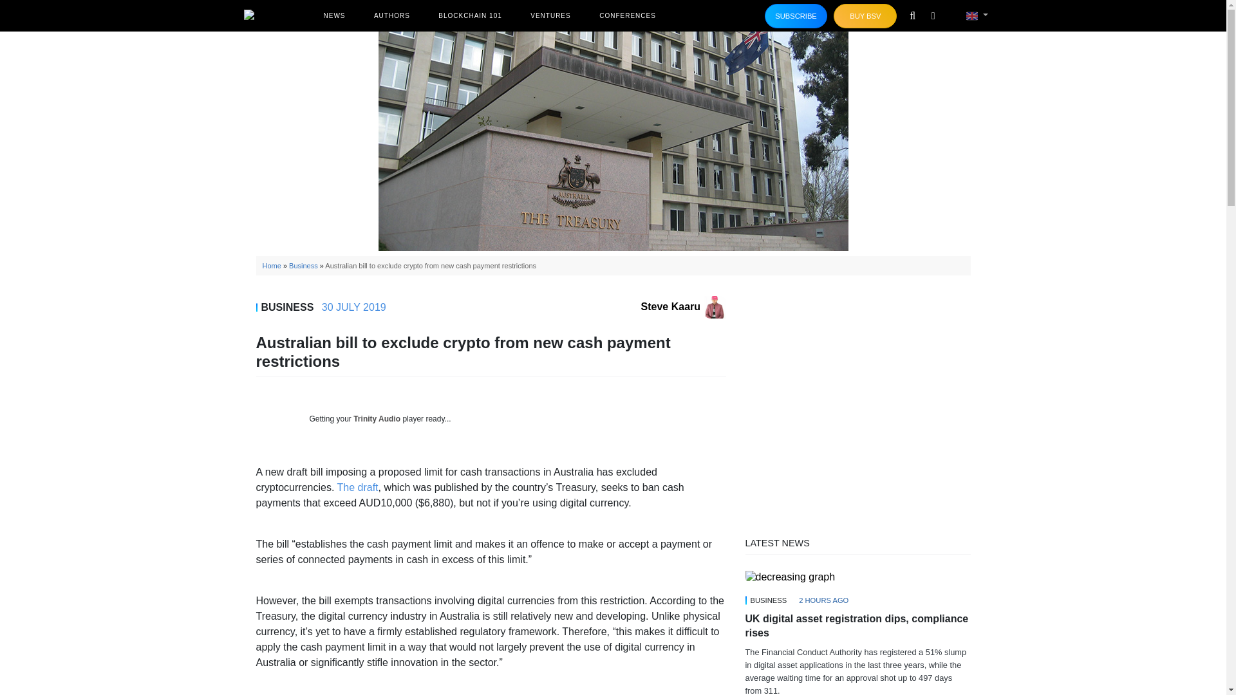 Image resolution: width=1236 pixels, height=695 pixels. Describe the element at coordinates (684, 306) in the screenshot. I see `Steve Kaaru` at that location.